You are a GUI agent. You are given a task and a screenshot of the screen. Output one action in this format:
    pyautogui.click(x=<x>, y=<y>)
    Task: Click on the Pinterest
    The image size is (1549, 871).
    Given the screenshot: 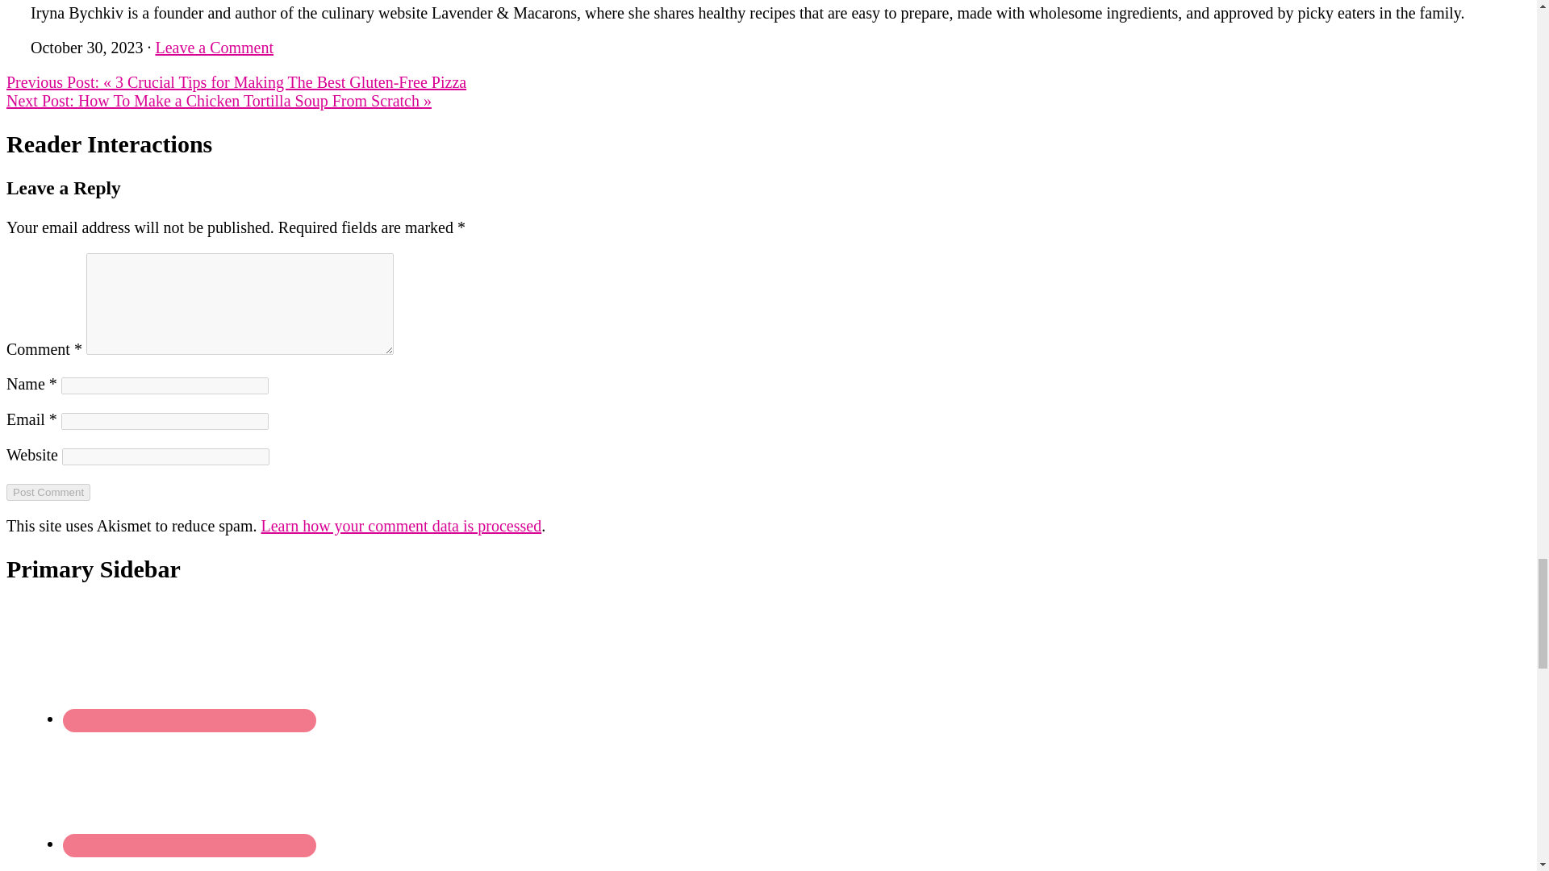 What is the action you would take?
    pyautogui.click(x=189, y=862)
    